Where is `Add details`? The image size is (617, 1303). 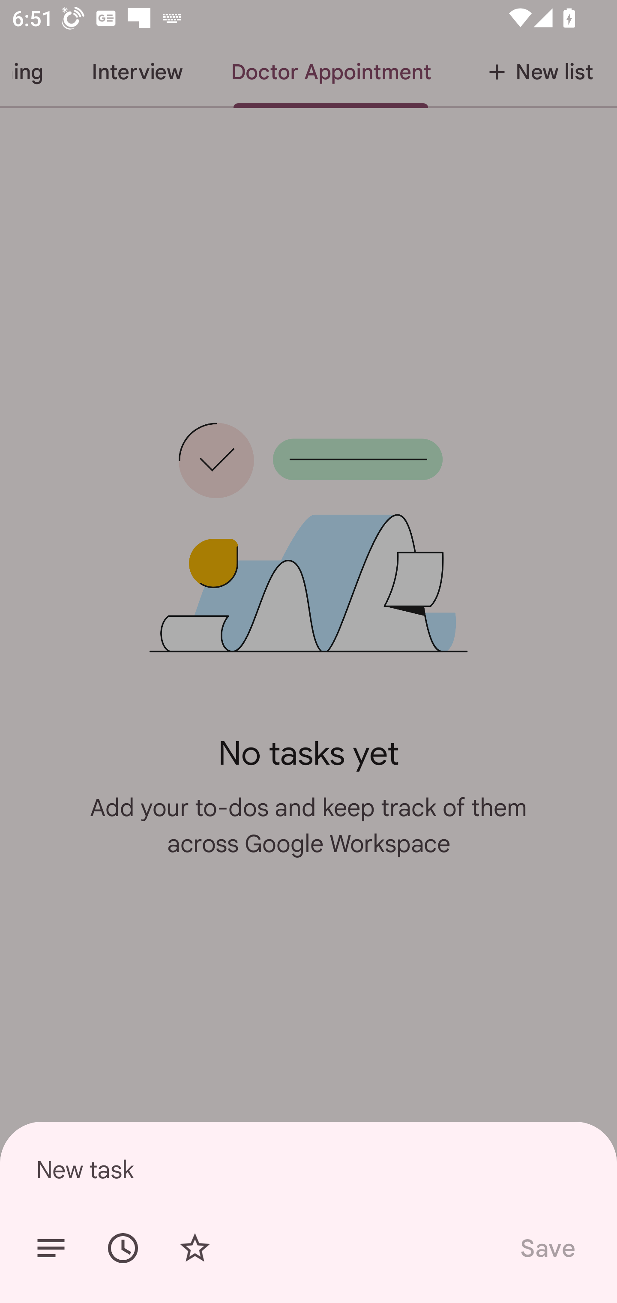 Add details is located at coordinates (51, 1248).